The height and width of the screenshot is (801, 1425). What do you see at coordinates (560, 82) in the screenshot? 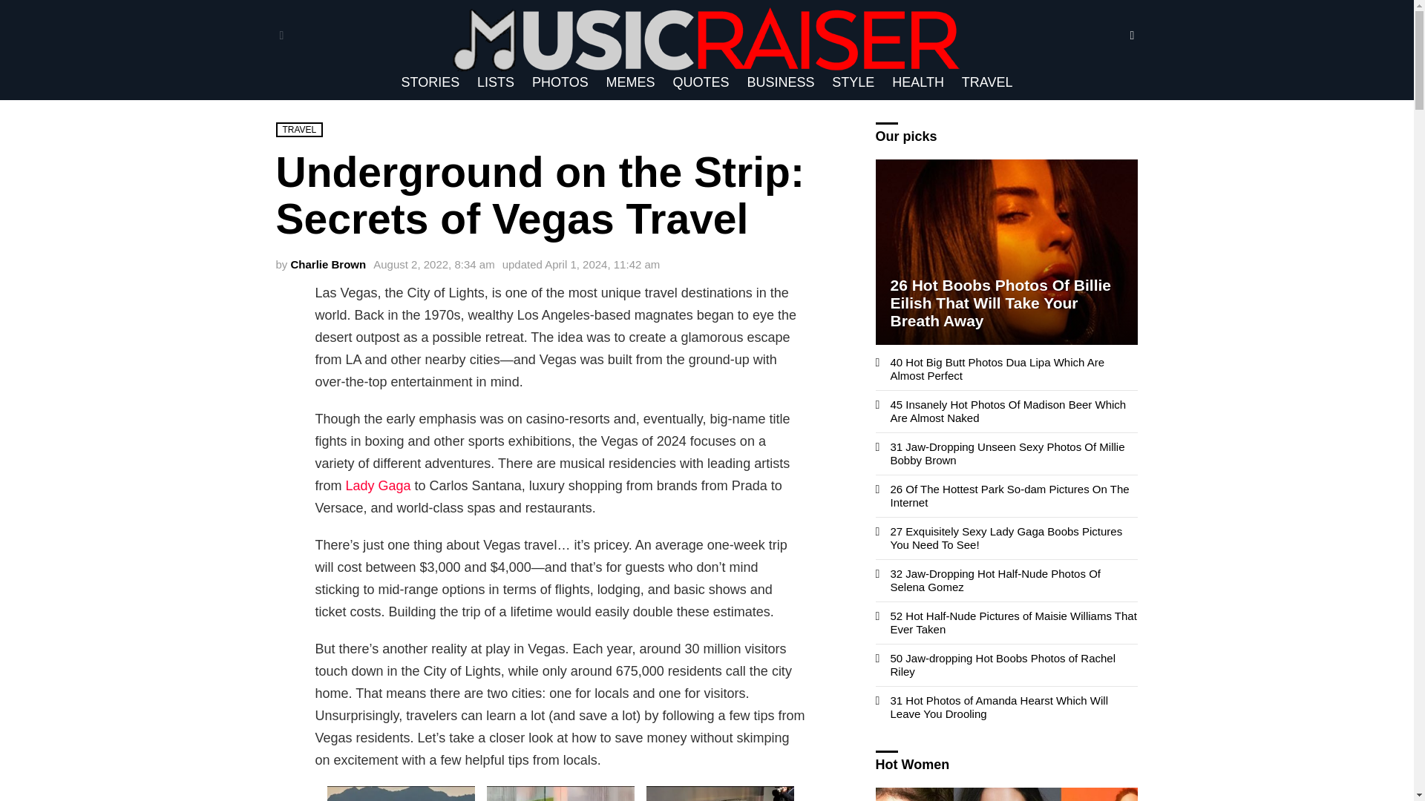
I see `PHOTOS` at bounding box center [560, 82].